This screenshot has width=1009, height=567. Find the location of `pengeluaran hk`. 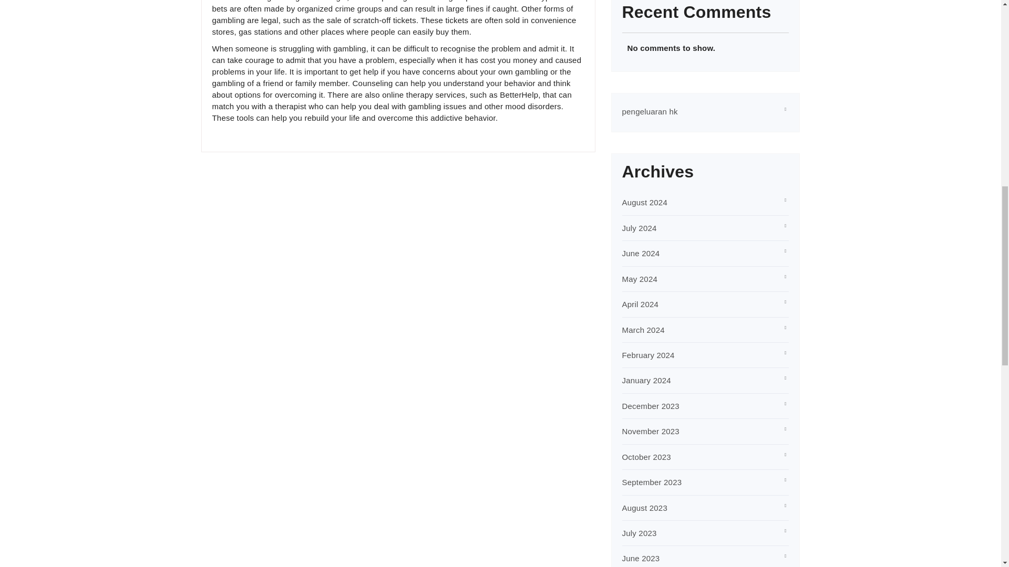

pengeluaran hk is located at coordinates (650, 111).